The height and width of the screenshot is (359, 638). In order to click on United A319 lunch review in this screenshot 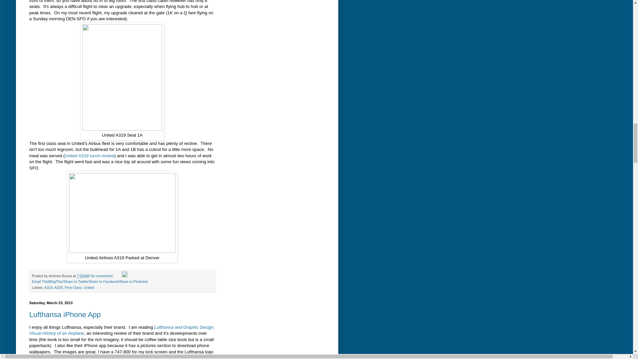, I will do `click(89, 156)`.